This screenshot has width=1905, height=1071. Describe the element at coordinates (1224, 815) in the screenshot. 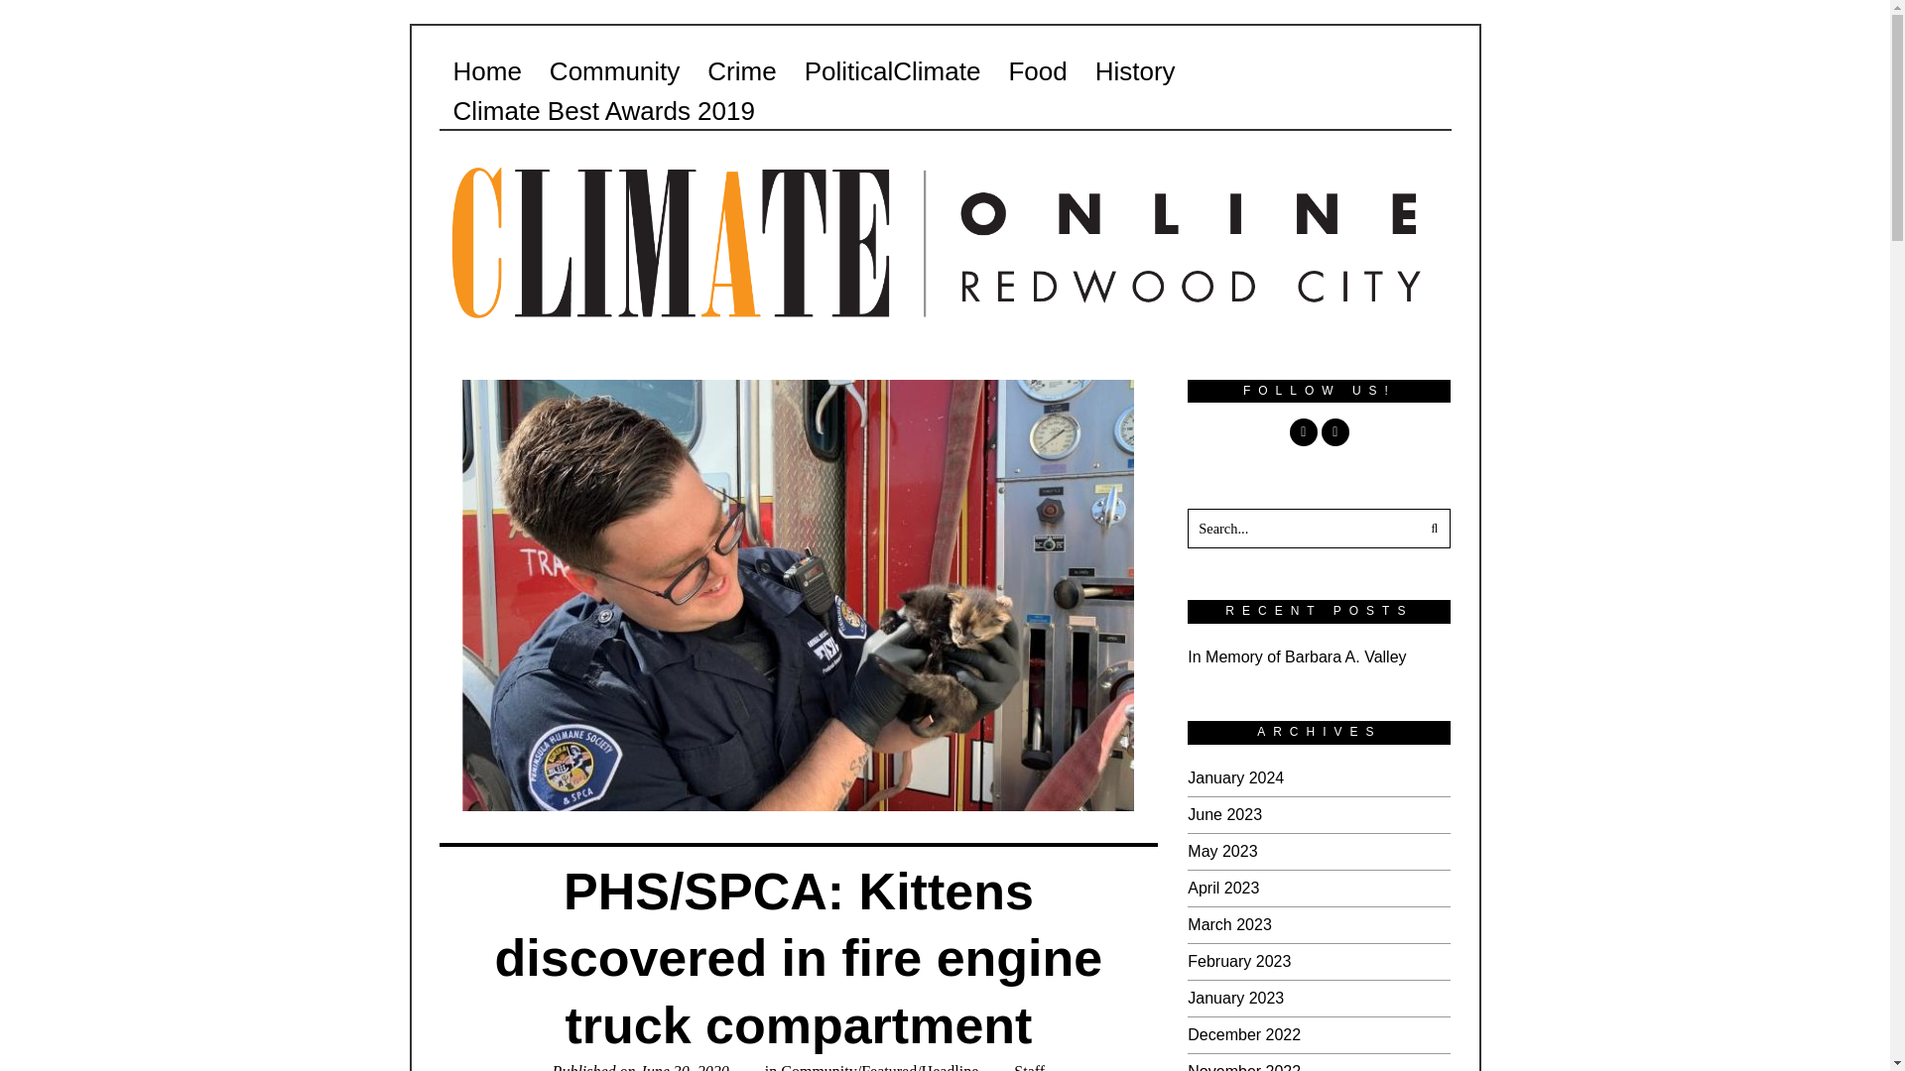

I see `June 2023` at that location.